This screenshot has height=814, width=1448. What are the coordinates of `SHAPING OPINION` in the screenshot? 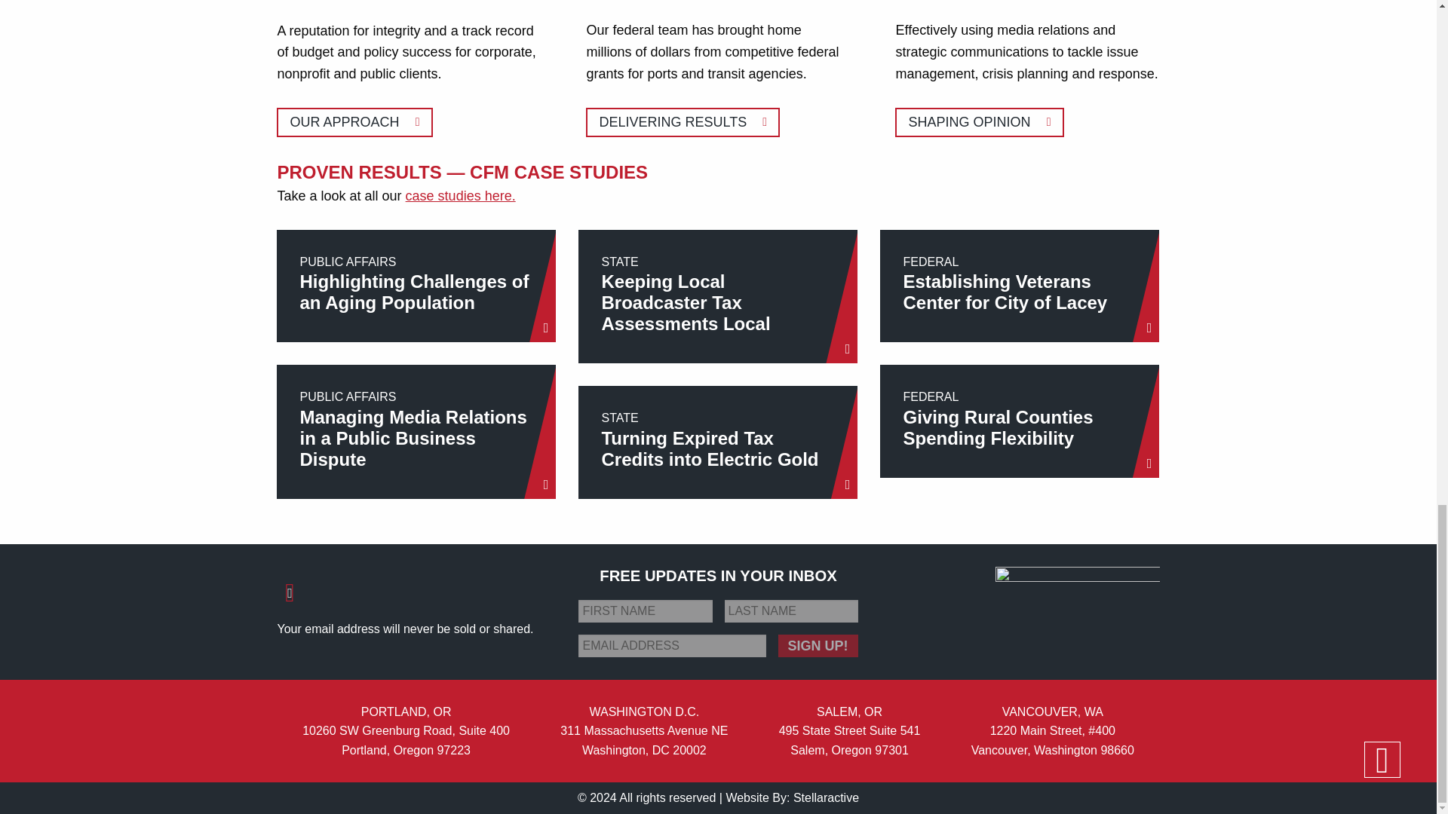 It's located at (979, 122).